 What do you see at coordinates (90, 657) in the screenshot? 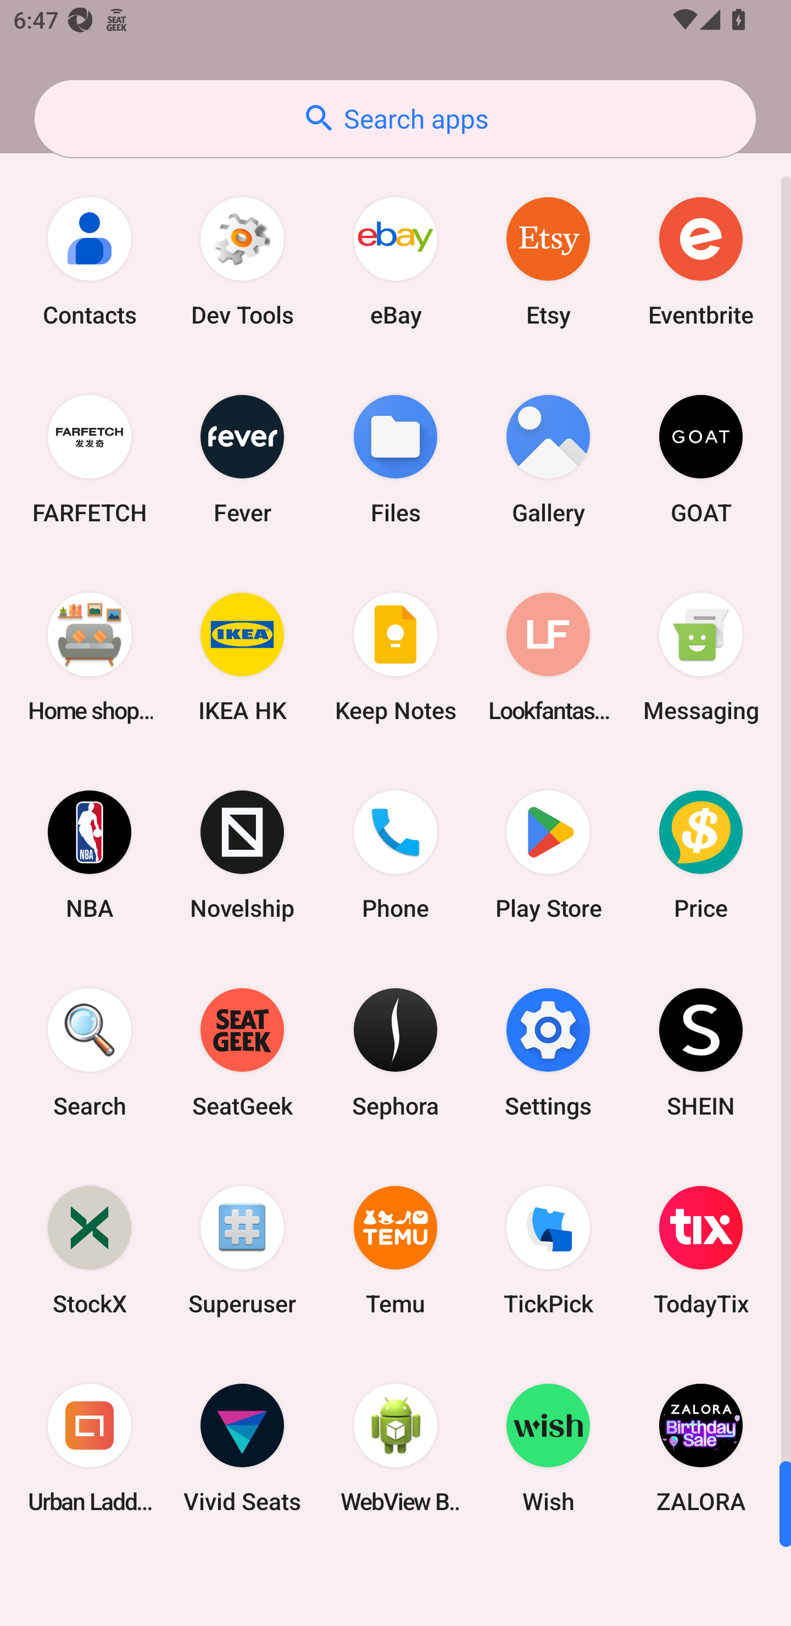
I see `Home shopping` at bounding box center [90, 657].